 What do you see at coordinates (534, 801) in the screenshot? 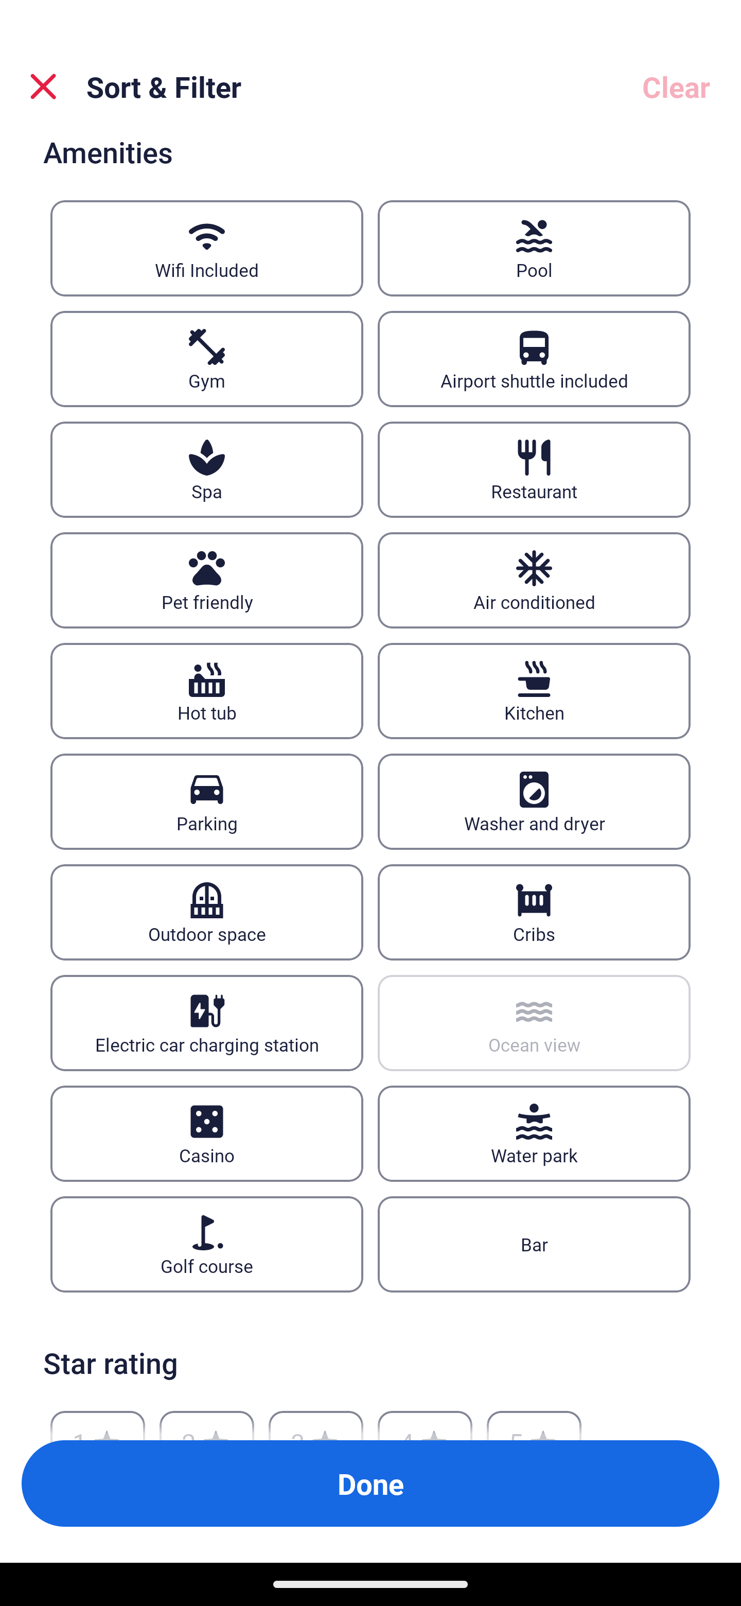
I see `Washer and dryer` at bounding box center [534, 801].